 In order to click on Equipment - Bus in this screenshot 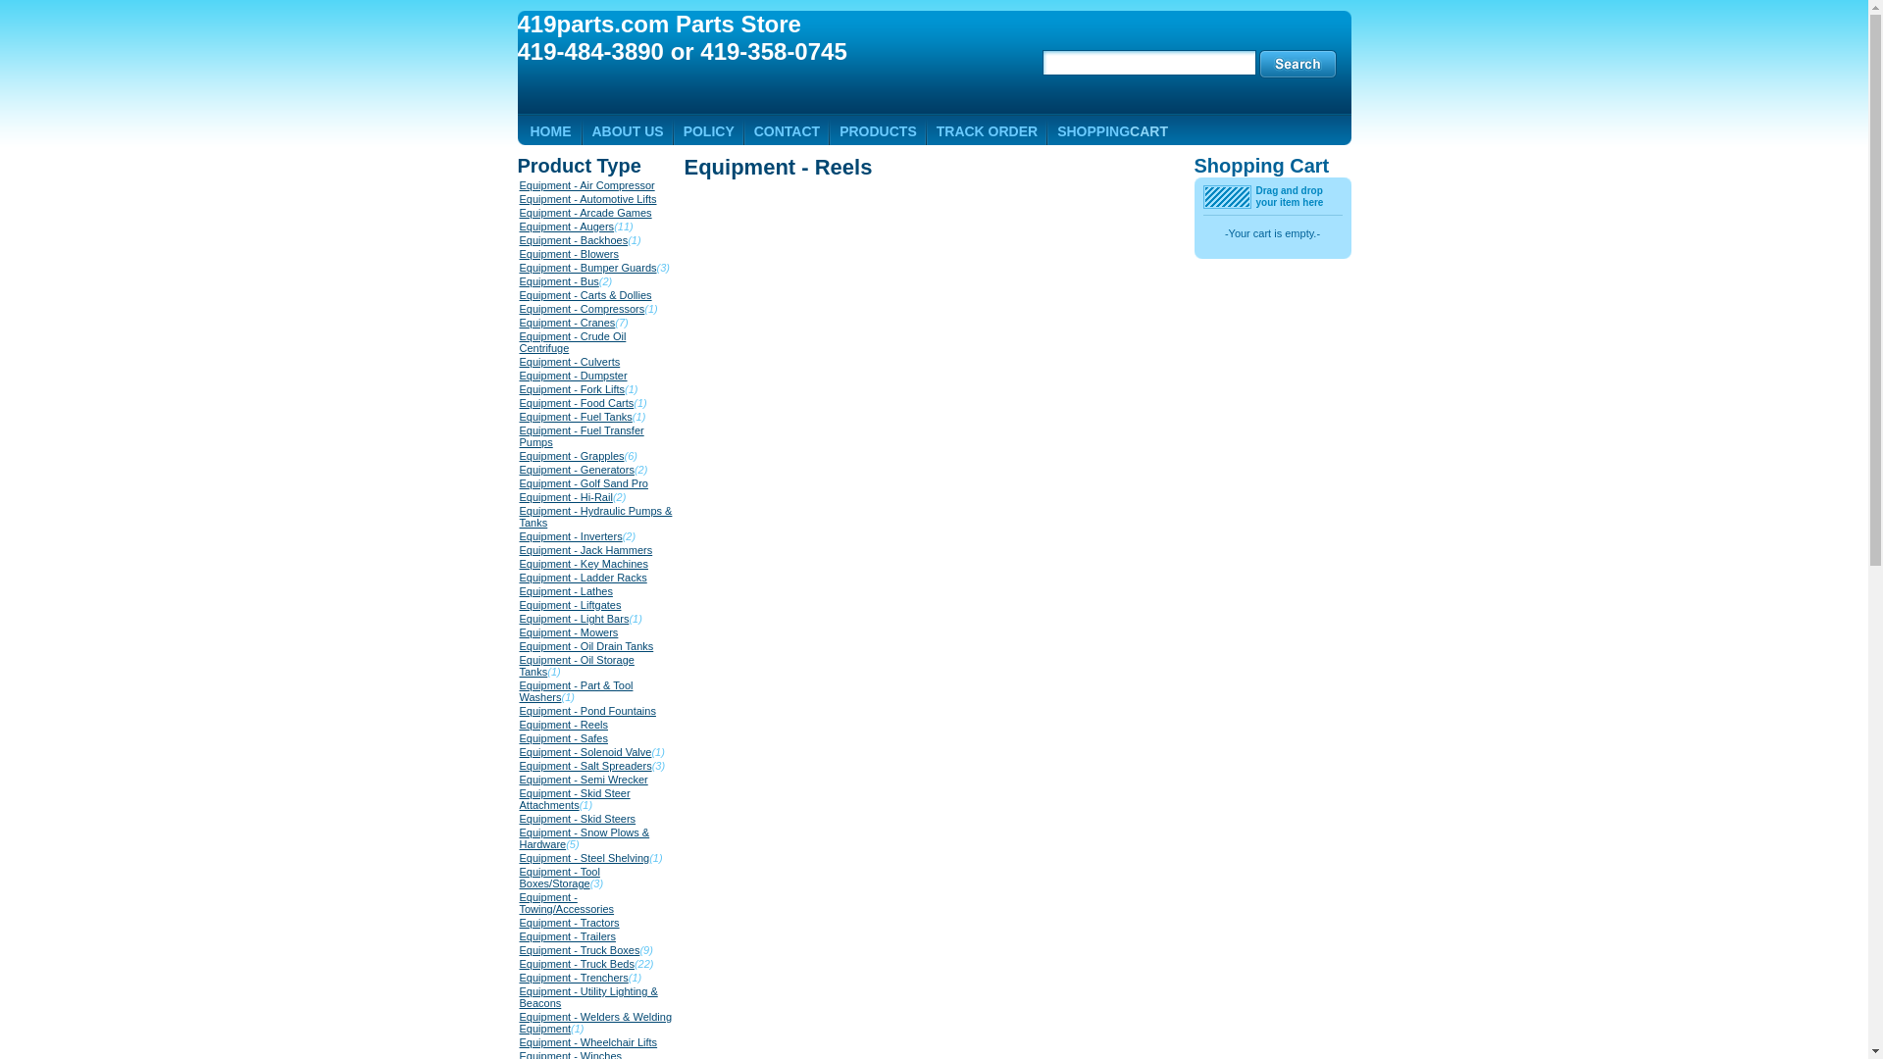, I will do `click(559, 281)`.